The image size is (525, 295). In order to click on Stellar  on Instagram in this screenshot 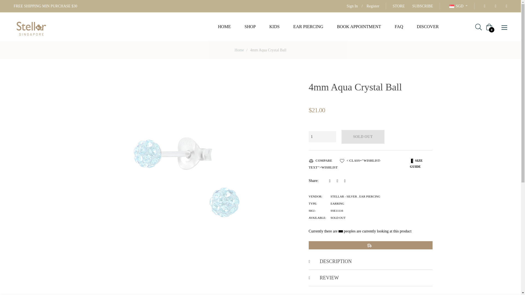, I will do `click(494, 6)`.